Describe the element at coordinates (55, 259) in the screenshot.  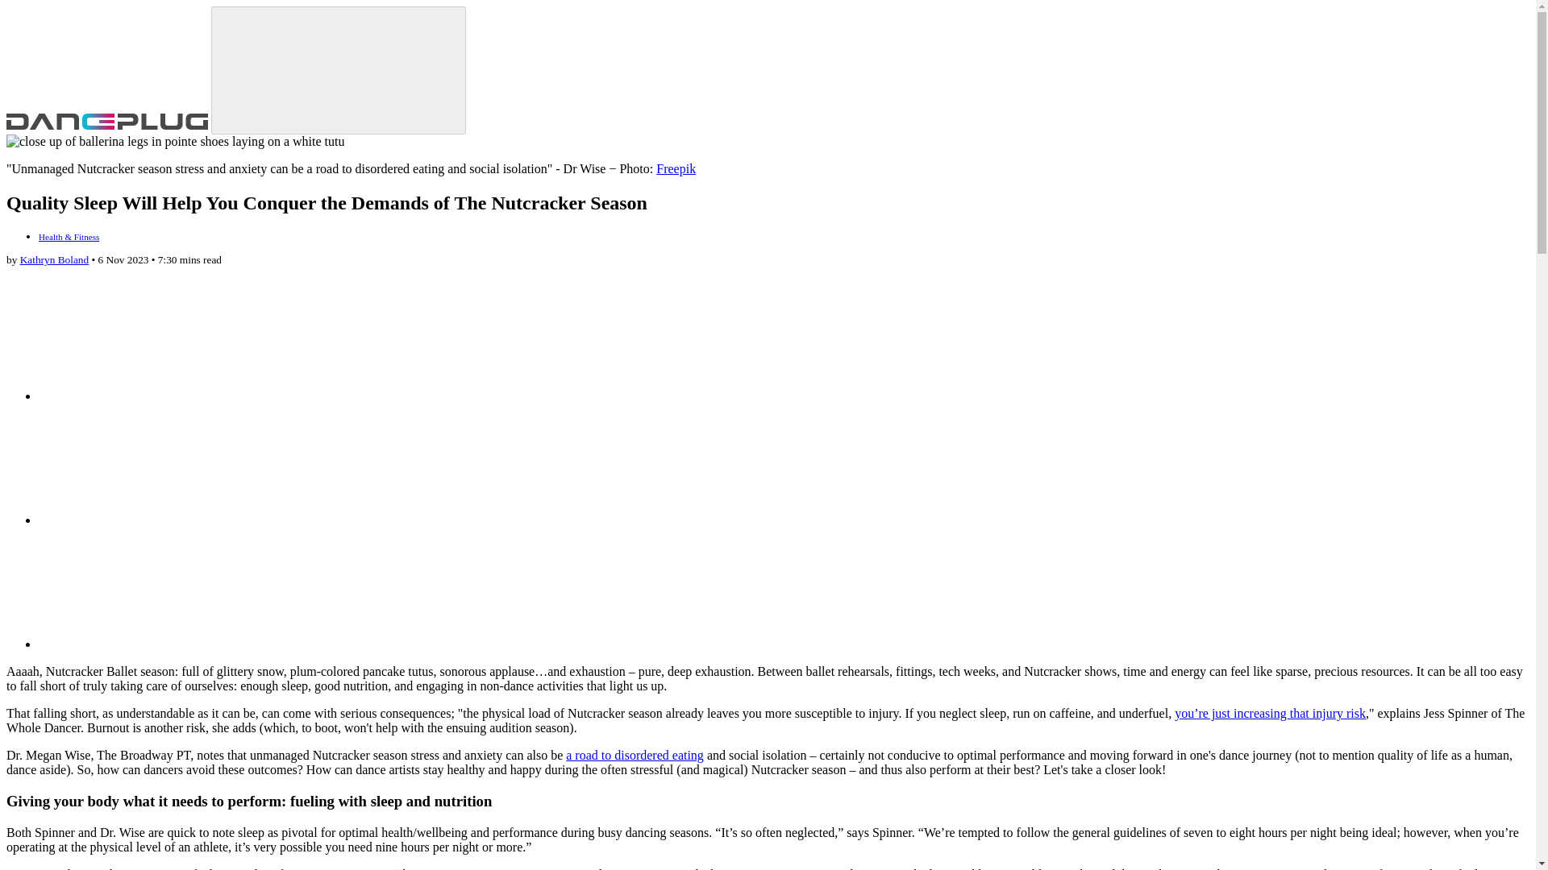
I see `Kathryn Boland` at that location.